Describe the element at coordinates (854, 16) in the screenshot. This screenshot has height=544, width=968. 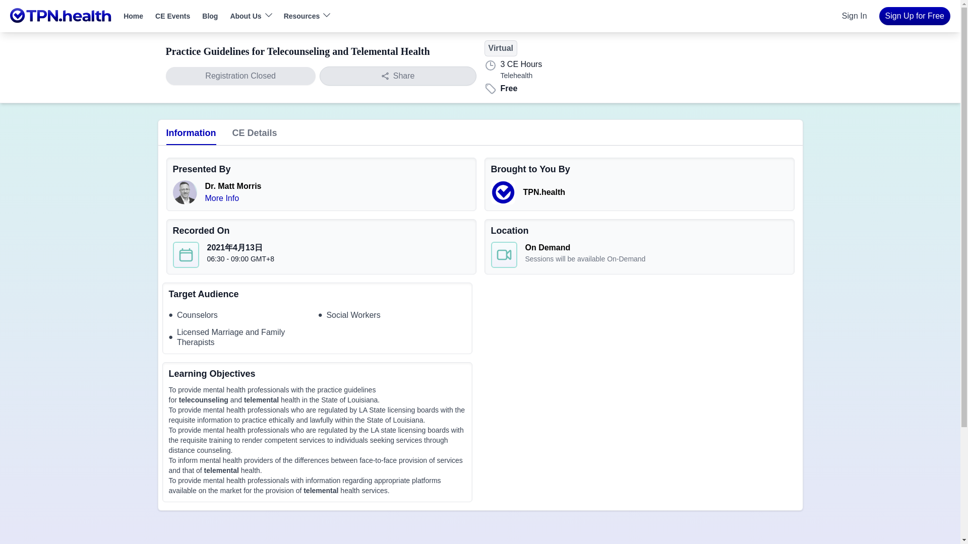
I see `Sign In` at that location.